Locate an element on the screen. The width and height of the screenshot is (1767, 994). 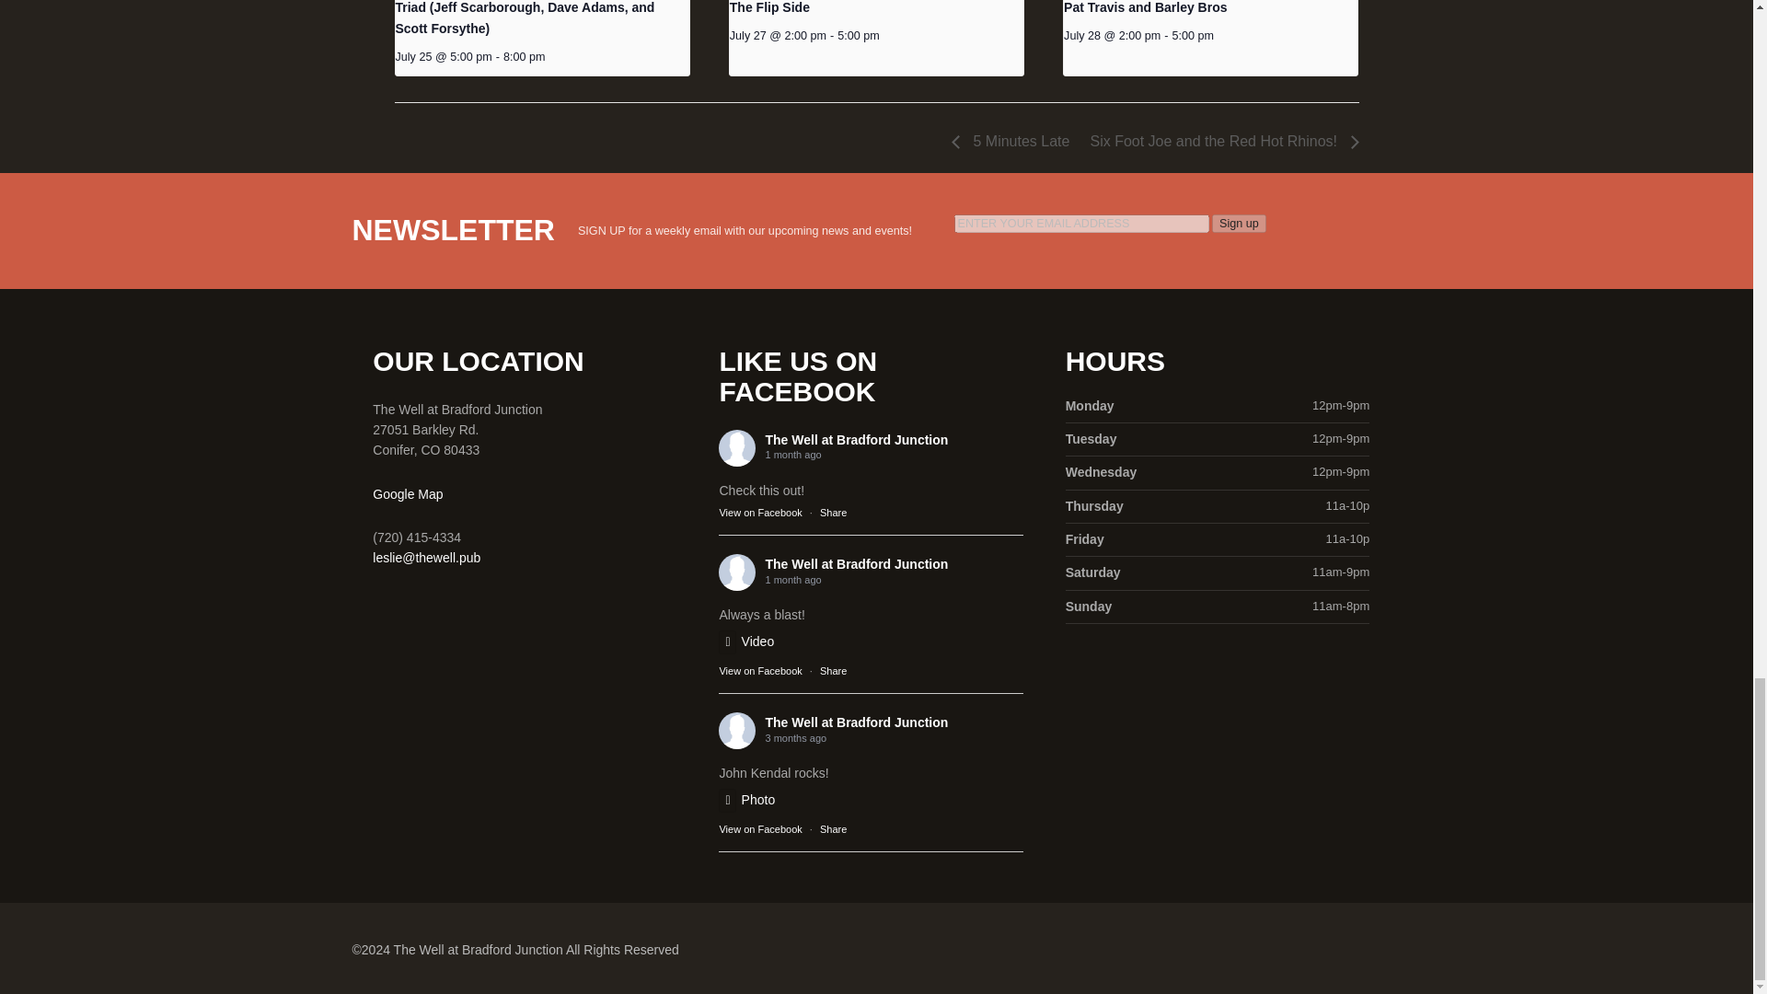
View on Facebook is located at coordinates (760, 512).